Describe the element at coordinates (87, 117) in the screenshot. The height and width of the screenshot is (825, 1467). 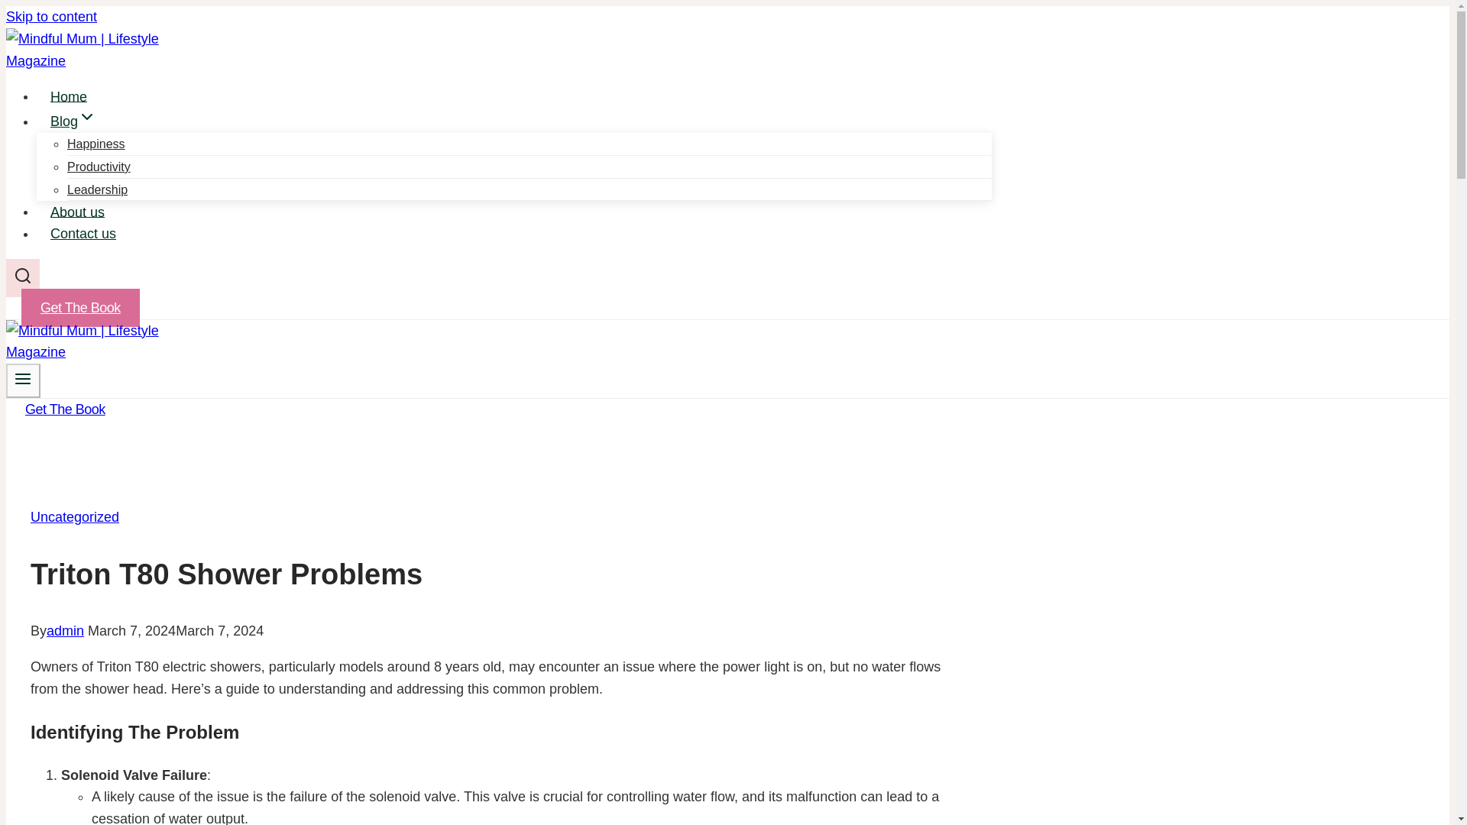
I see `Expand` at that location.